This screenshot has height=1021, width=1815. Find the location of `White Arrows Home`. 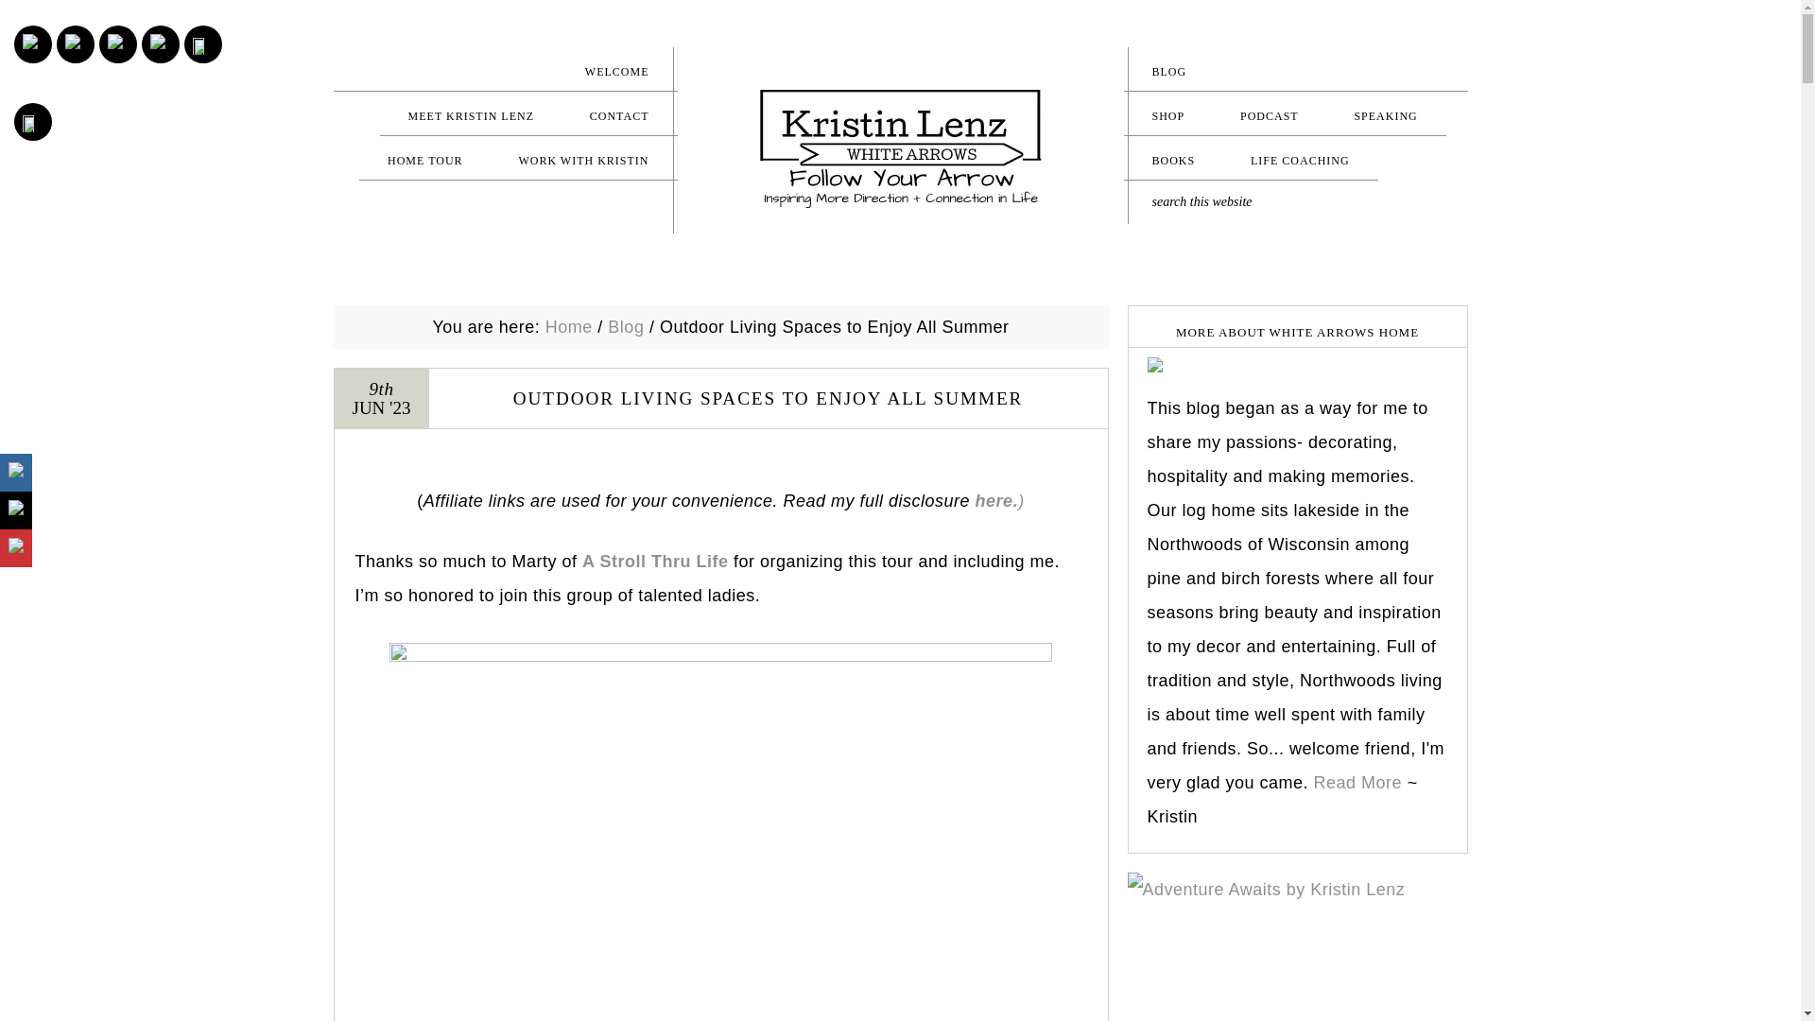

White Arrows Home is located at coordinates (900, 149).